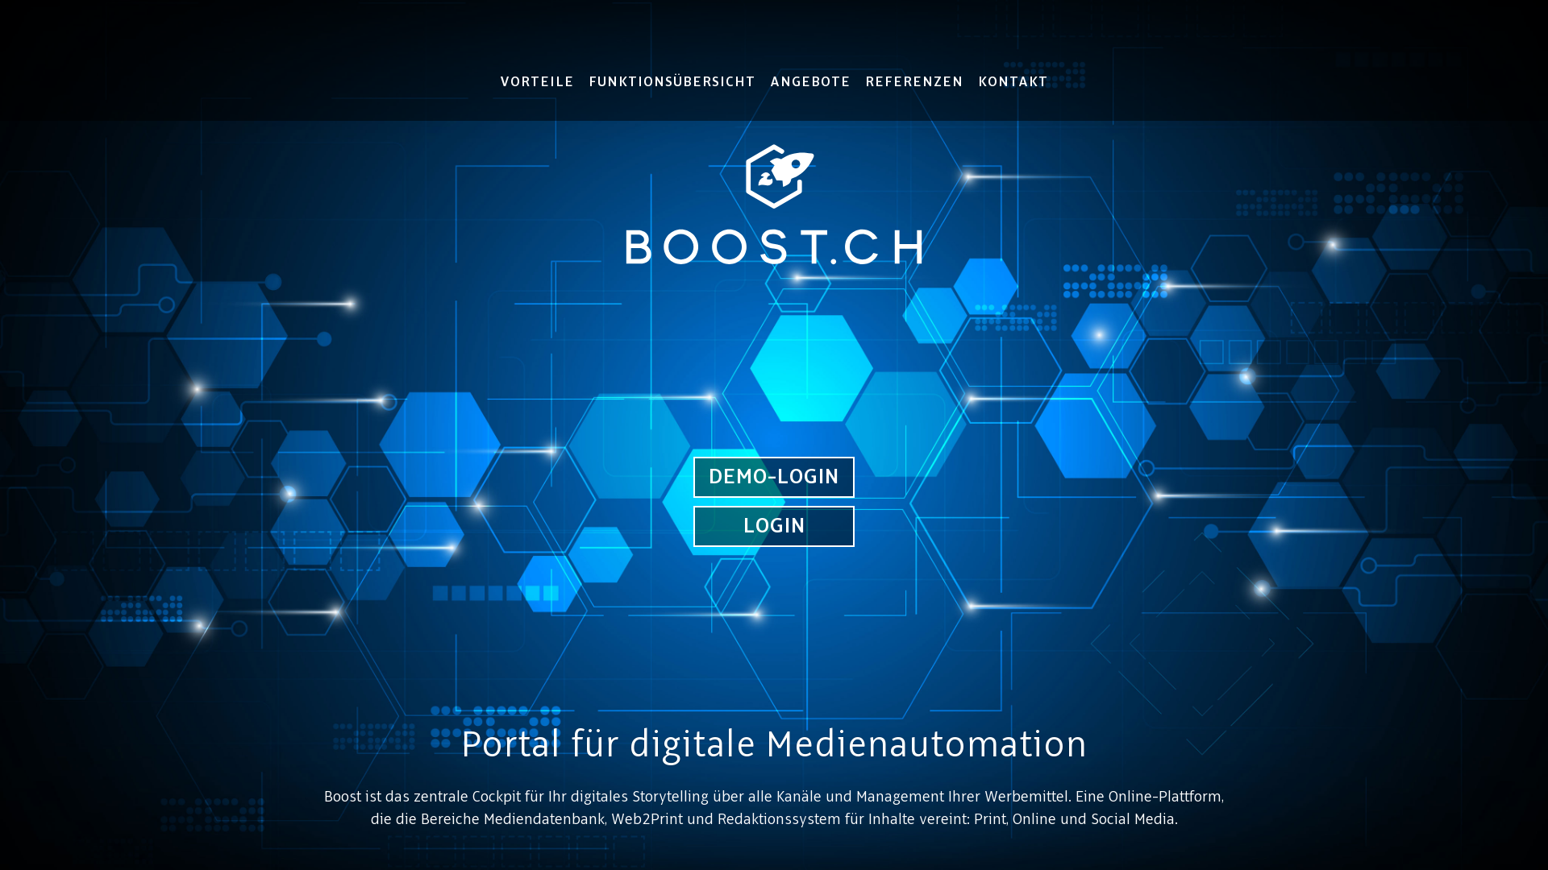 The width and height of the screenshot is (1548, 870). Describe the element at coordinates (914, 66) in the screenshot. I see `REFERENZEN` at that location.